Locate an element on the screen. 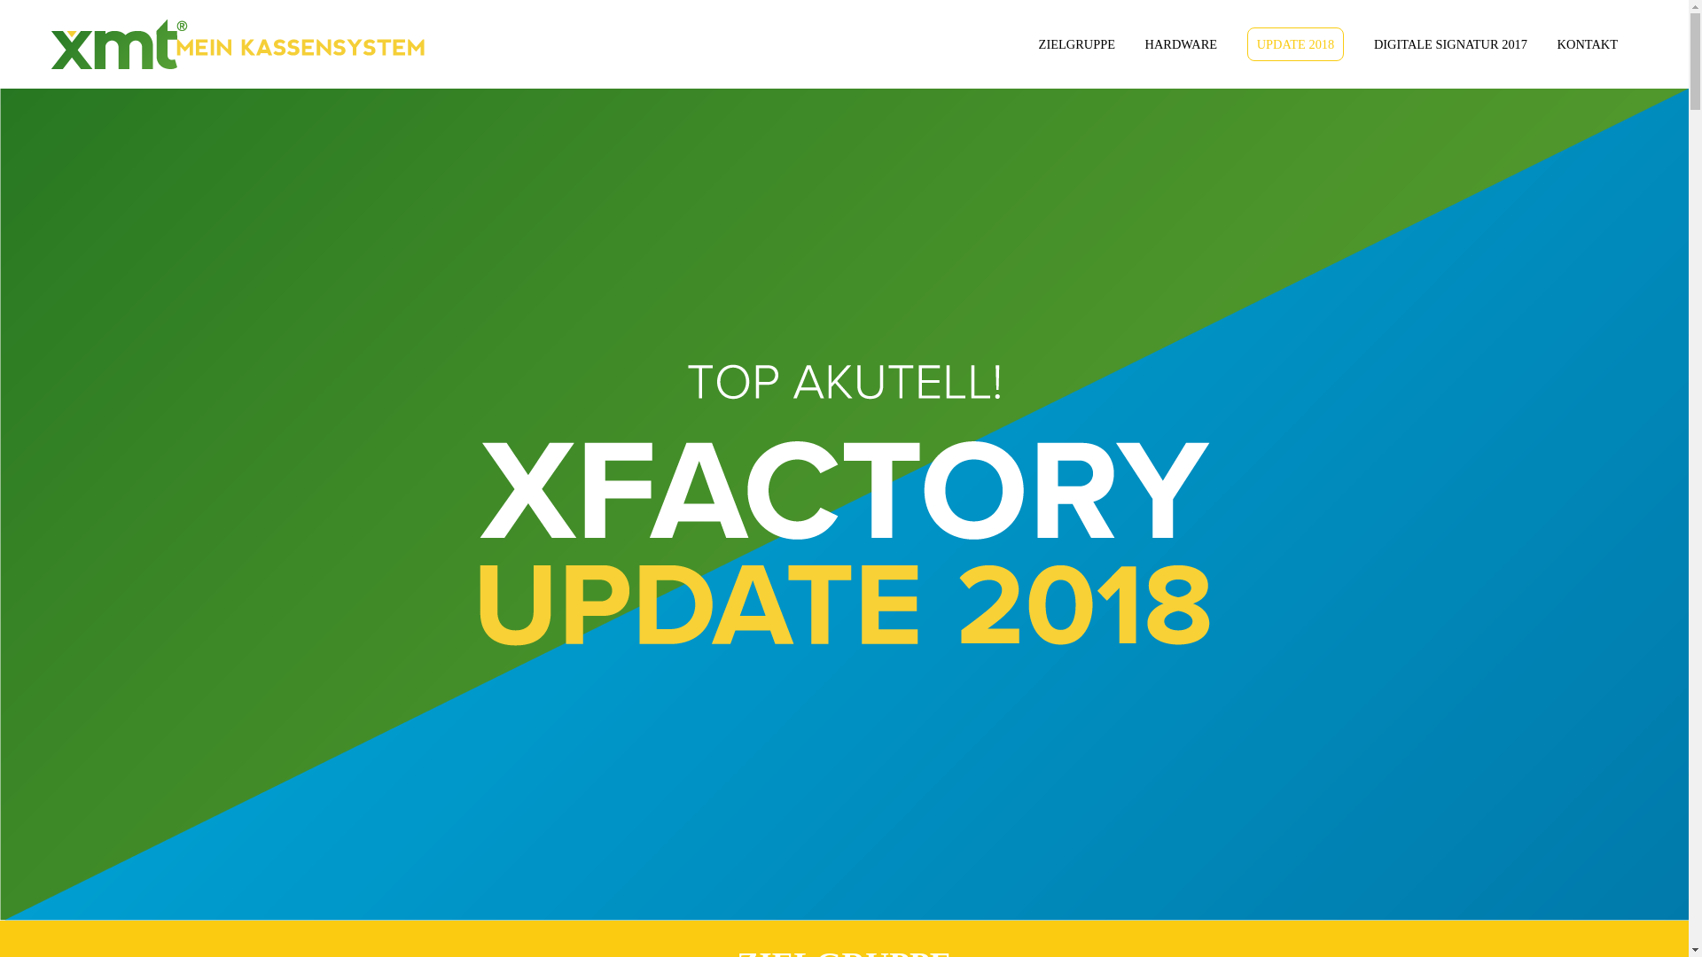 This screenshot has width=1702, height=957. ZIELGRUPPE is located at coordinates (1077, 44).